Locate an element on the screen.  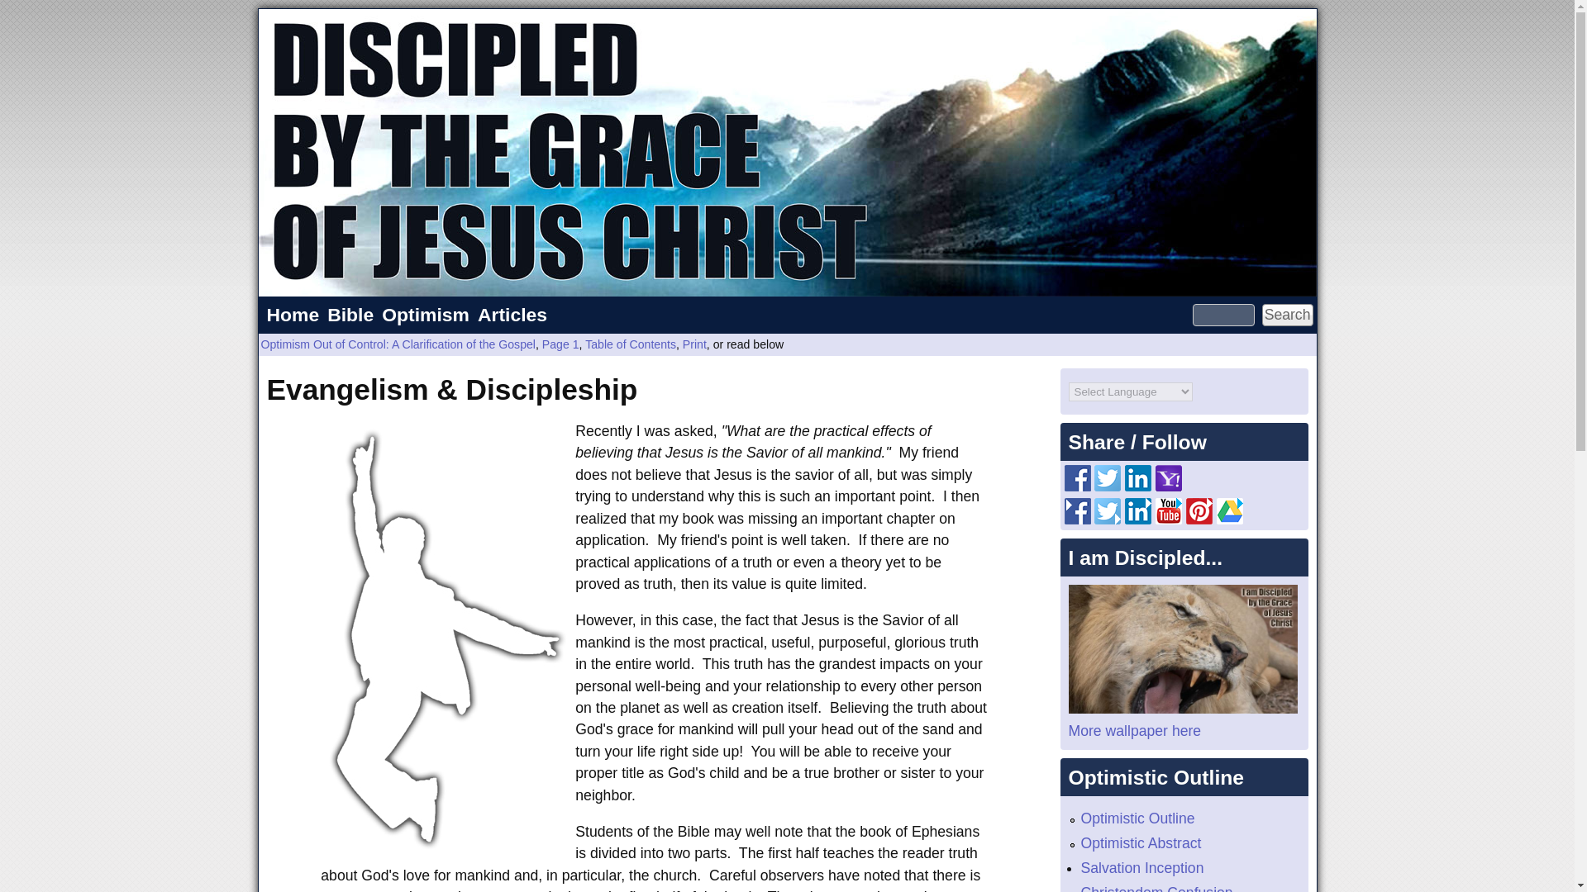
Page 1 is located at coordinates (560, 344).